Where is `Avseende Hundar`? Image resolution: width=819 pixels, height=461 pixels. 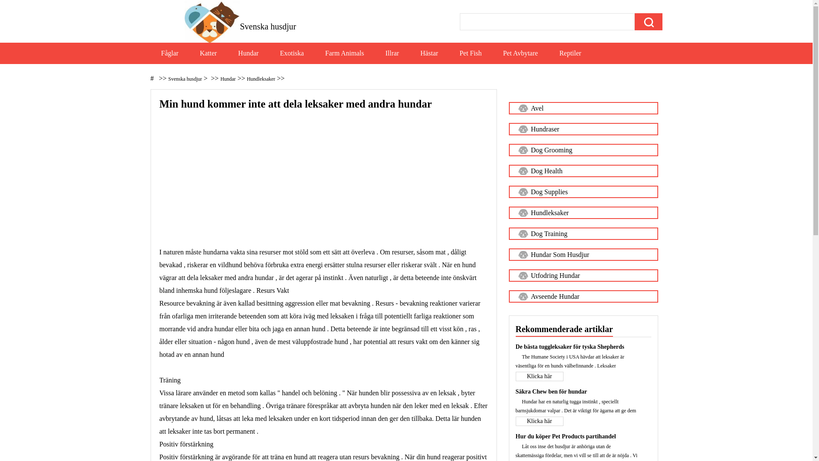
Avseende Hundar is located at coordinates (583, 296).